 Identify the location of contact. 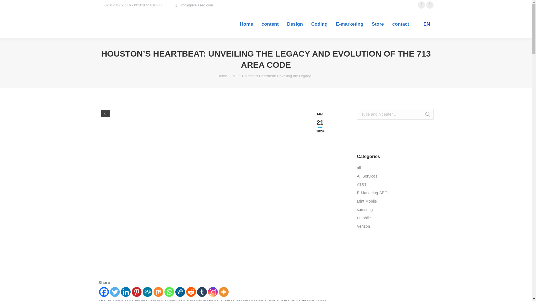
(400, 24).